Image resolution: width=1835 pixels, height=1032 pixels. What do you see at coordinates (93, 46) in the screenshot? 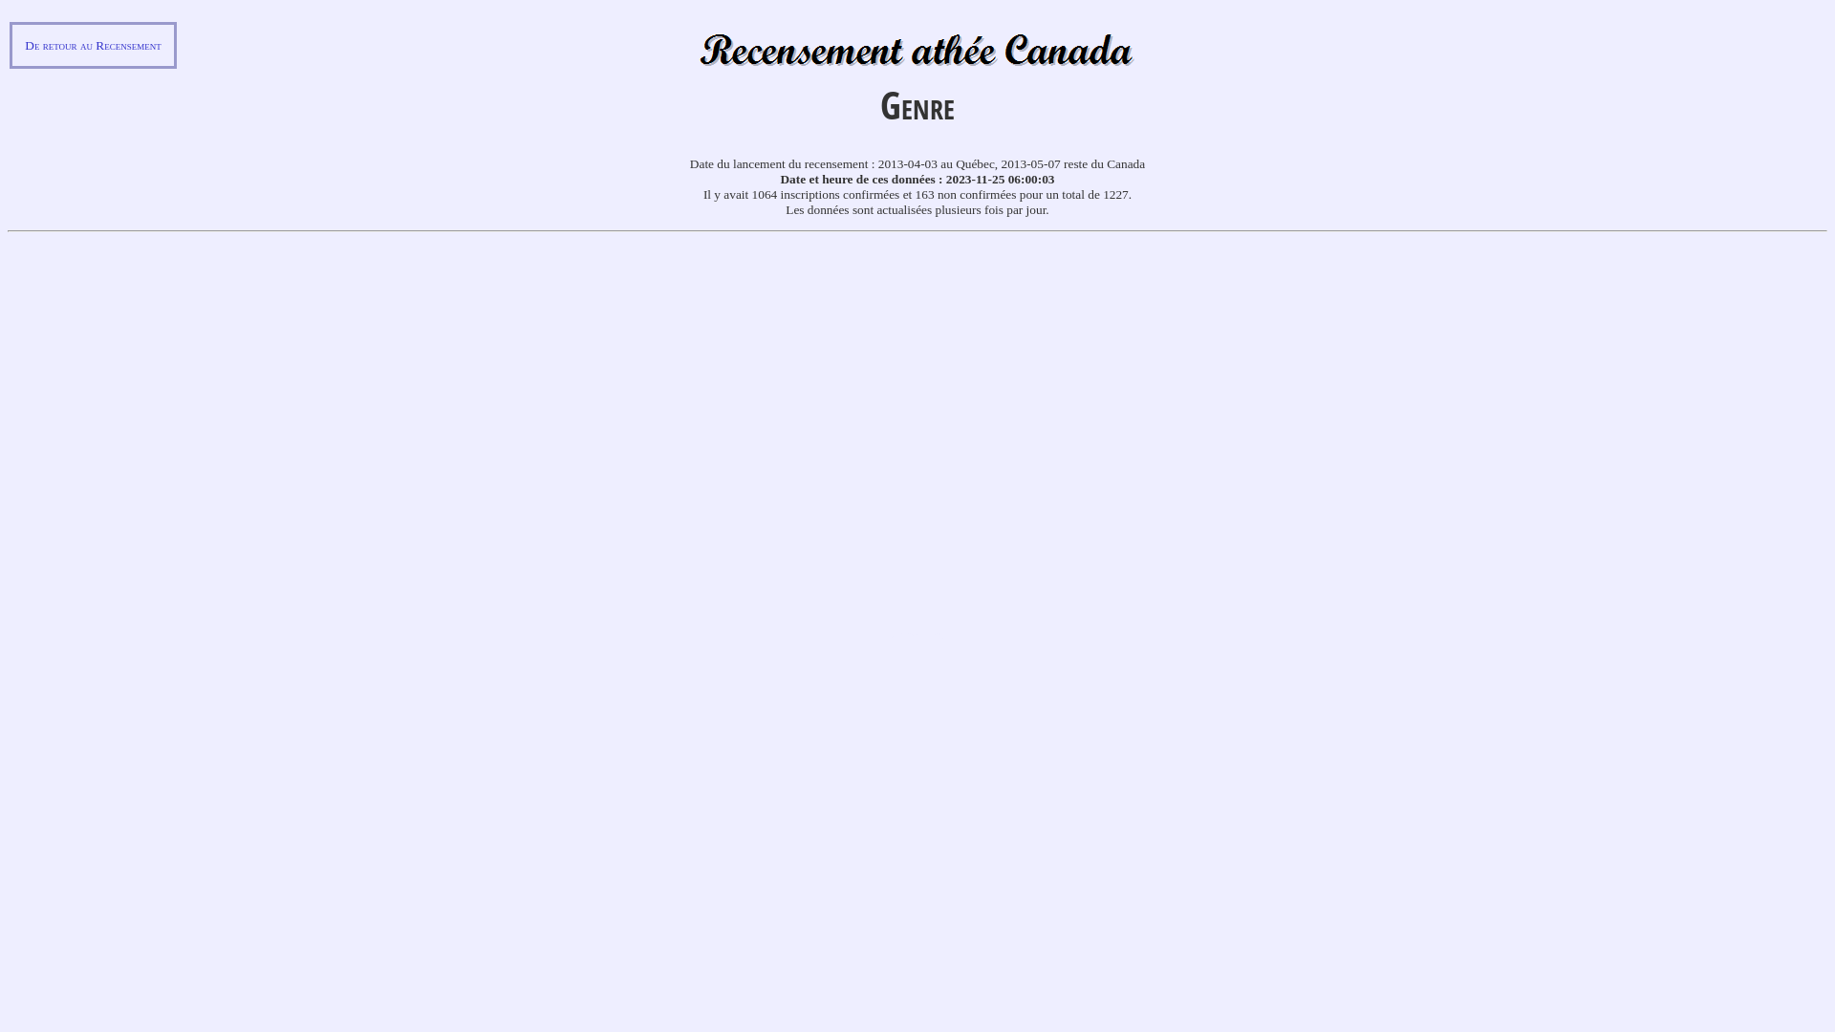
I see `De retour au Recensement` at bounding box center [93, 46].